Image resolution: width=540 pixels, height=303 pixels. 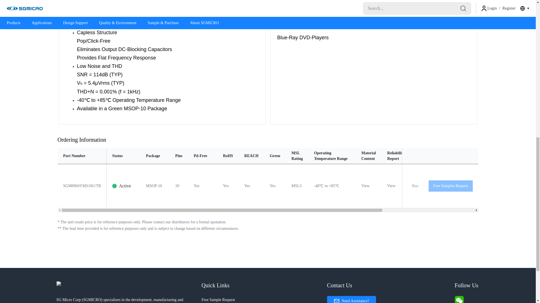 I want to click on Free Sample Request, so click(x=264, y=299).